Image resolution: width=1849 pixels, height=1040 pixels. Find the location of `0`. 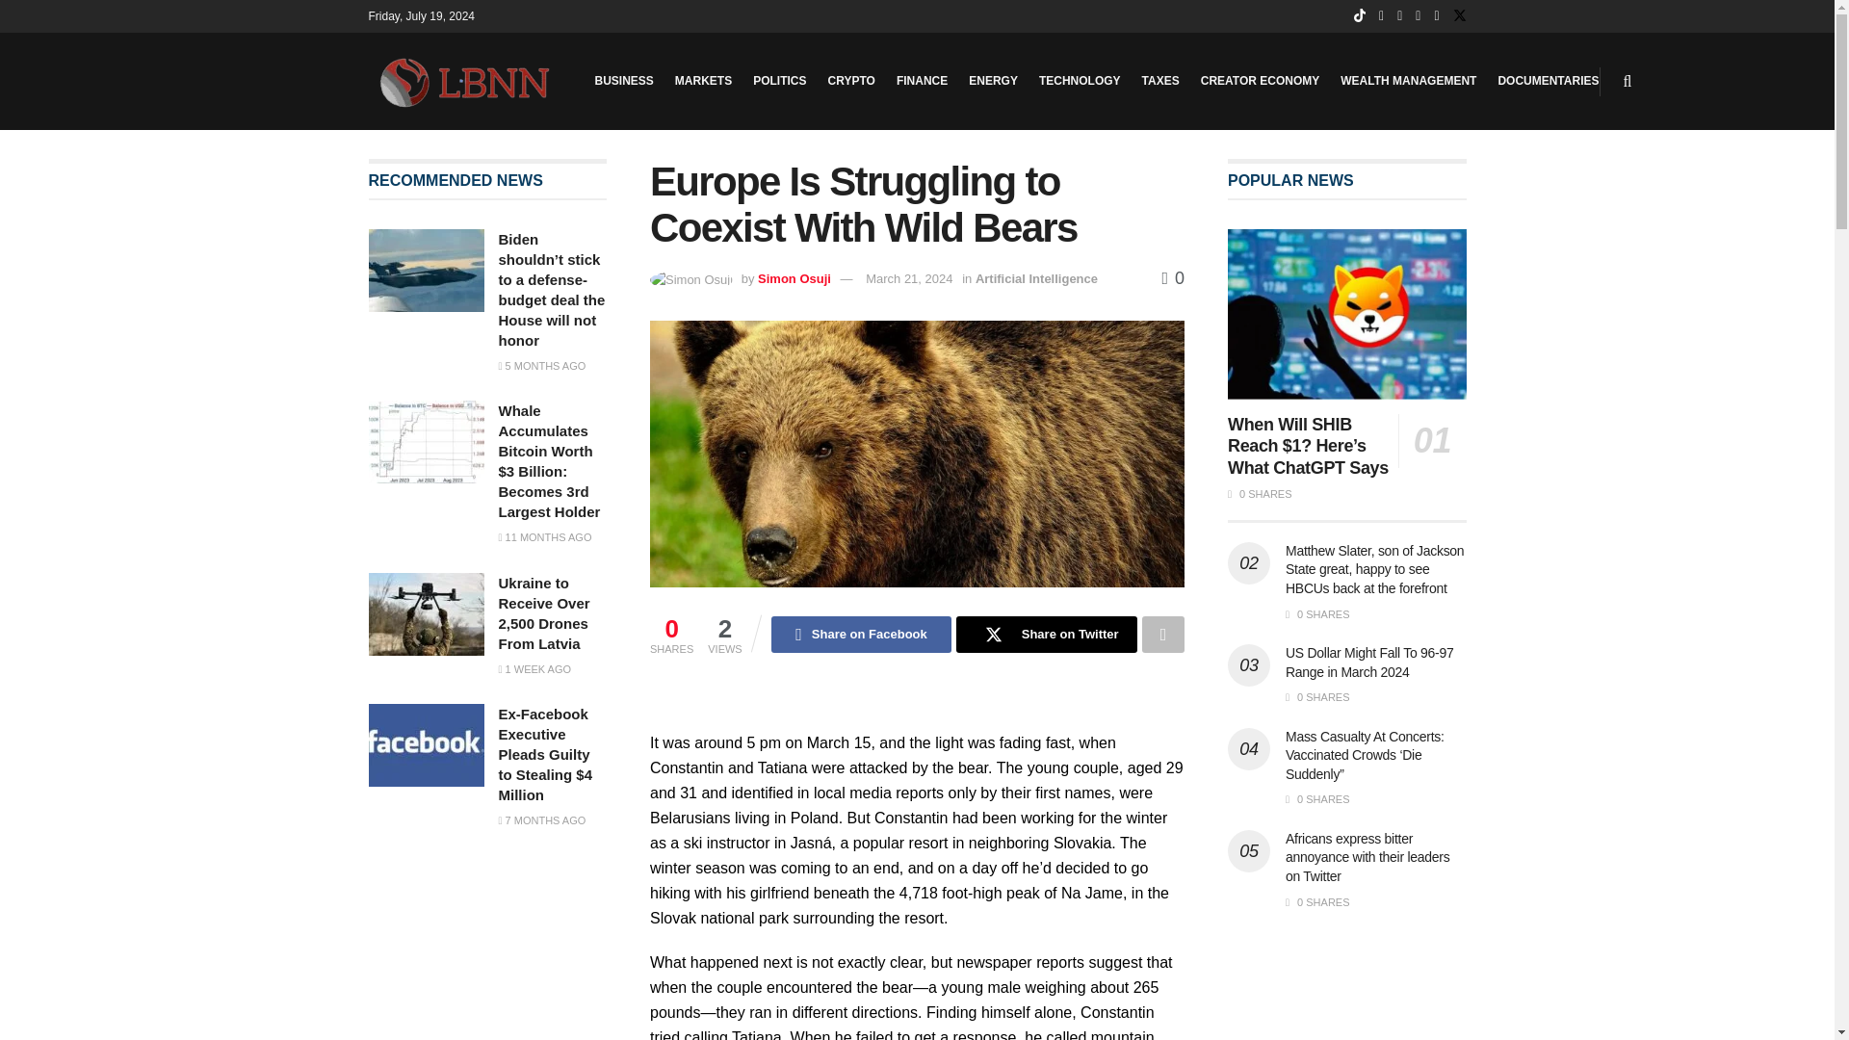

0 is located at coordinates (1173, 277).